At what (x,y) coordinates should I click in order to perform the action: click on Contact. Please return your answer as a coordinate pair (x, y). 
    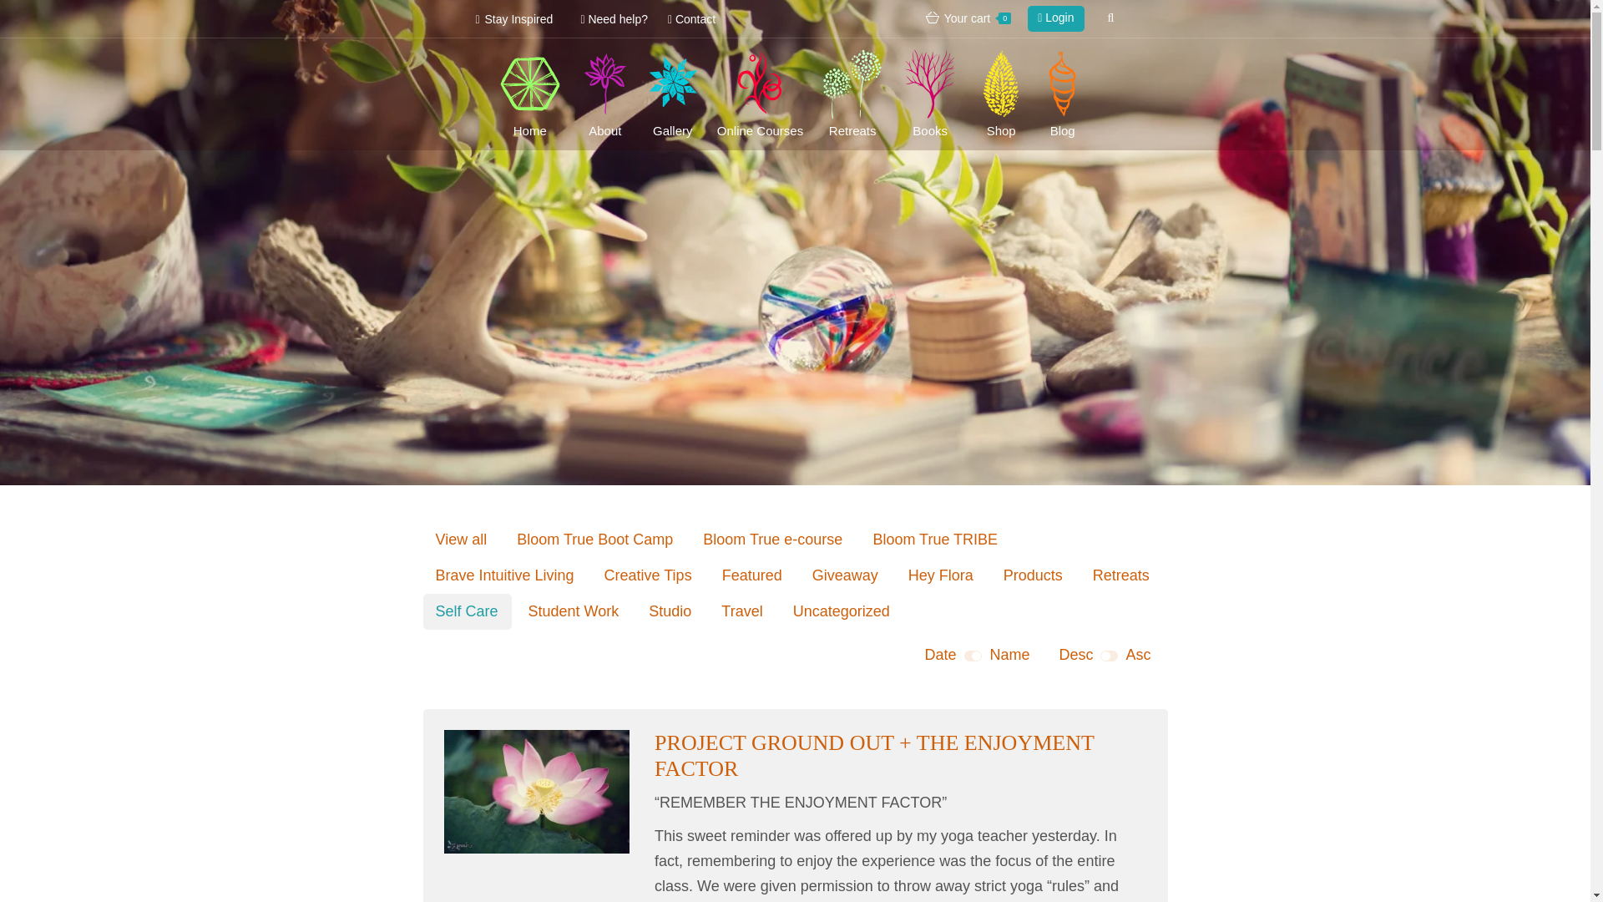
    Looking at the image, I should click on (691, 18).